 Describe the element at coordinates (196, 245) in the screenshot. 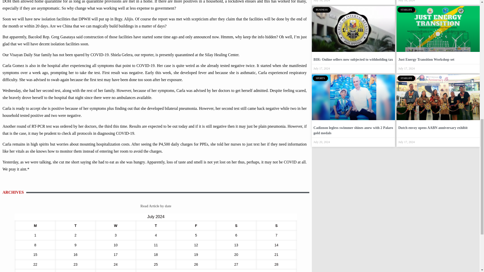

I see `12` at that location.